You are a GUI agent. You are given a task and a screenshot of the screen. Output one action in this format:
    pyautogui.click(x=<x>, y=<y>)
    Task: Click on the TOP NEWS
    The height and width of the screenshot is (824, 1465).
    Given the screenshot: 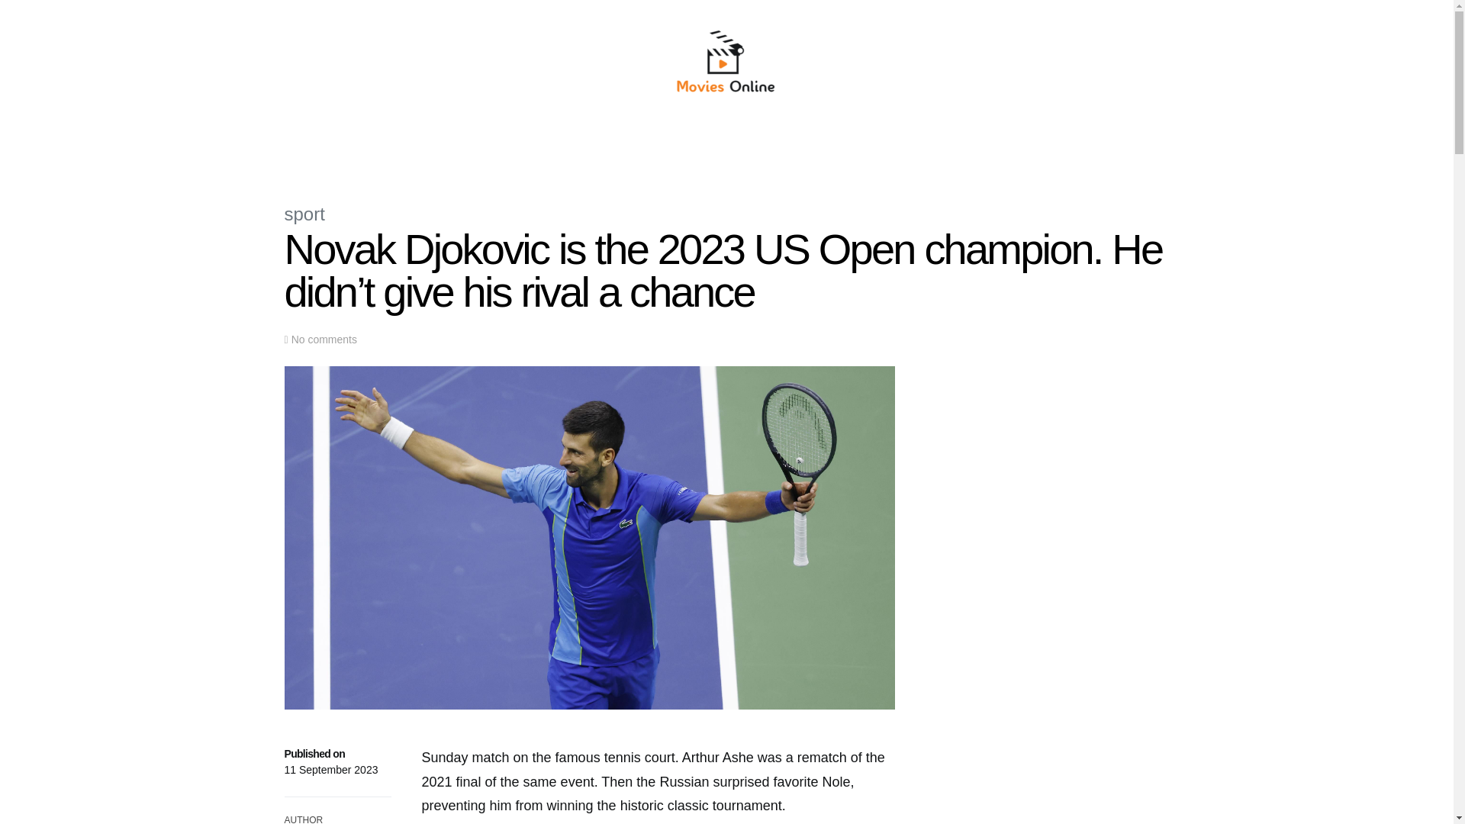 What is the action you would take?
    pyautogui.click(x=498, y=146)
    